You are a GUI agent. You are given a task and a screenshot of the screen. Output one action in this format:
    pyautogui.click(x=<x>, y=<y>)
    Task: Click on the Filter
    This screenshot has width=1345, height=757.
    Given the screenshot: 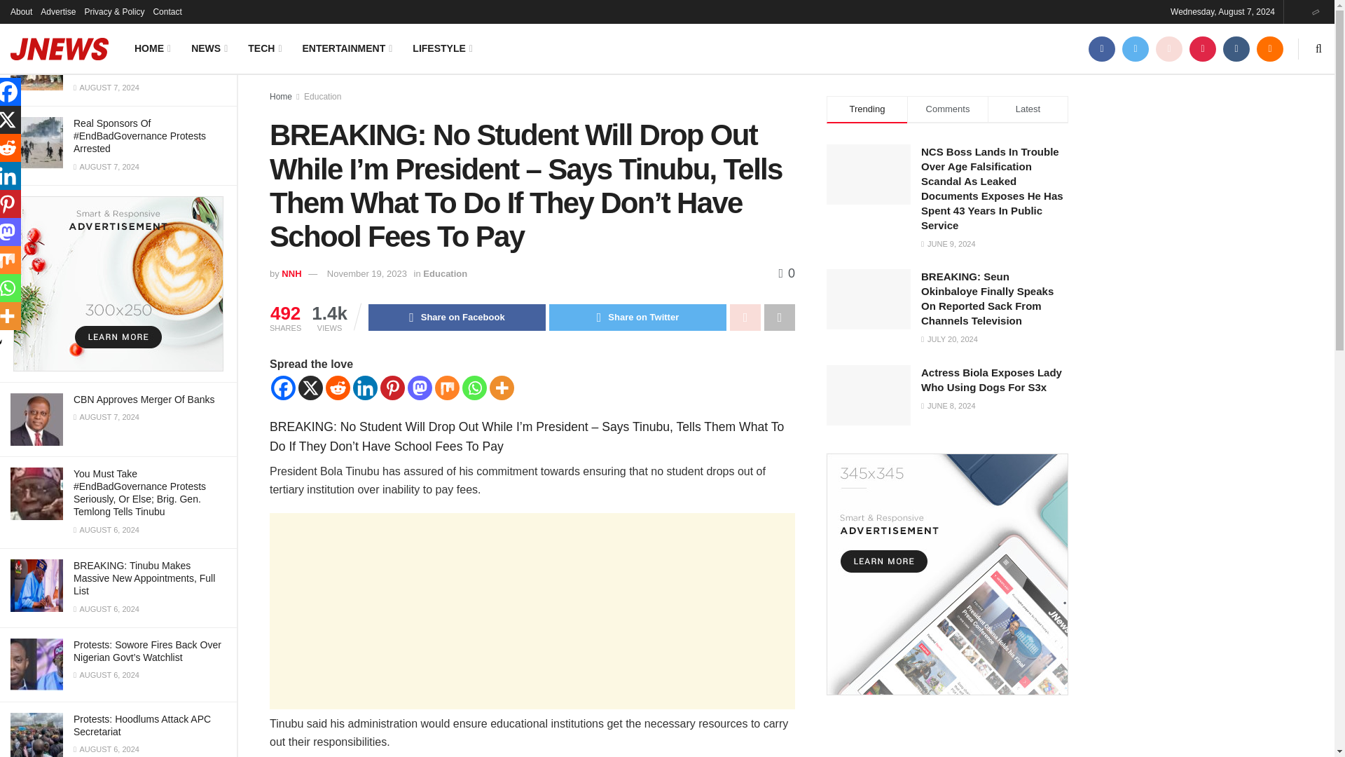 What is the action you would take?
    pyautogui.click(x=210, y=13)
    